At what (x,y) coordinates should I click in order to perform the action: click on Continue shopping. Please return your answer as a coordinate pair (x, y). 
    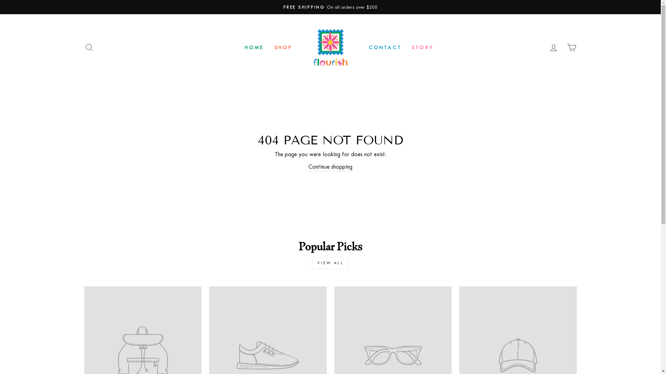
    Looking at the image, I should click on (330, 167).